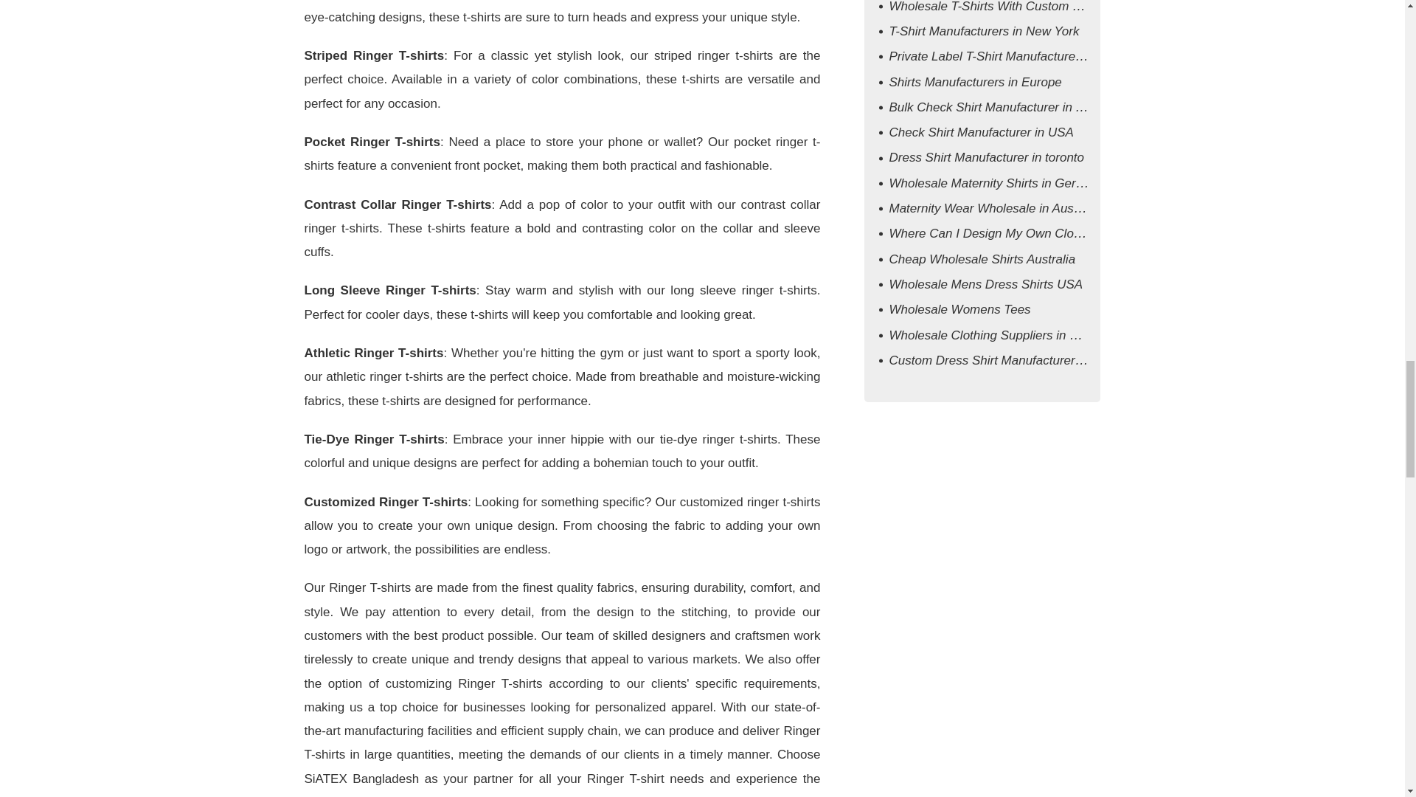  Describe the element at coordinates (1022, 360) in the screenshot. I see `Custom Dress Shirt Manufacturers in Marrakech` at that location.